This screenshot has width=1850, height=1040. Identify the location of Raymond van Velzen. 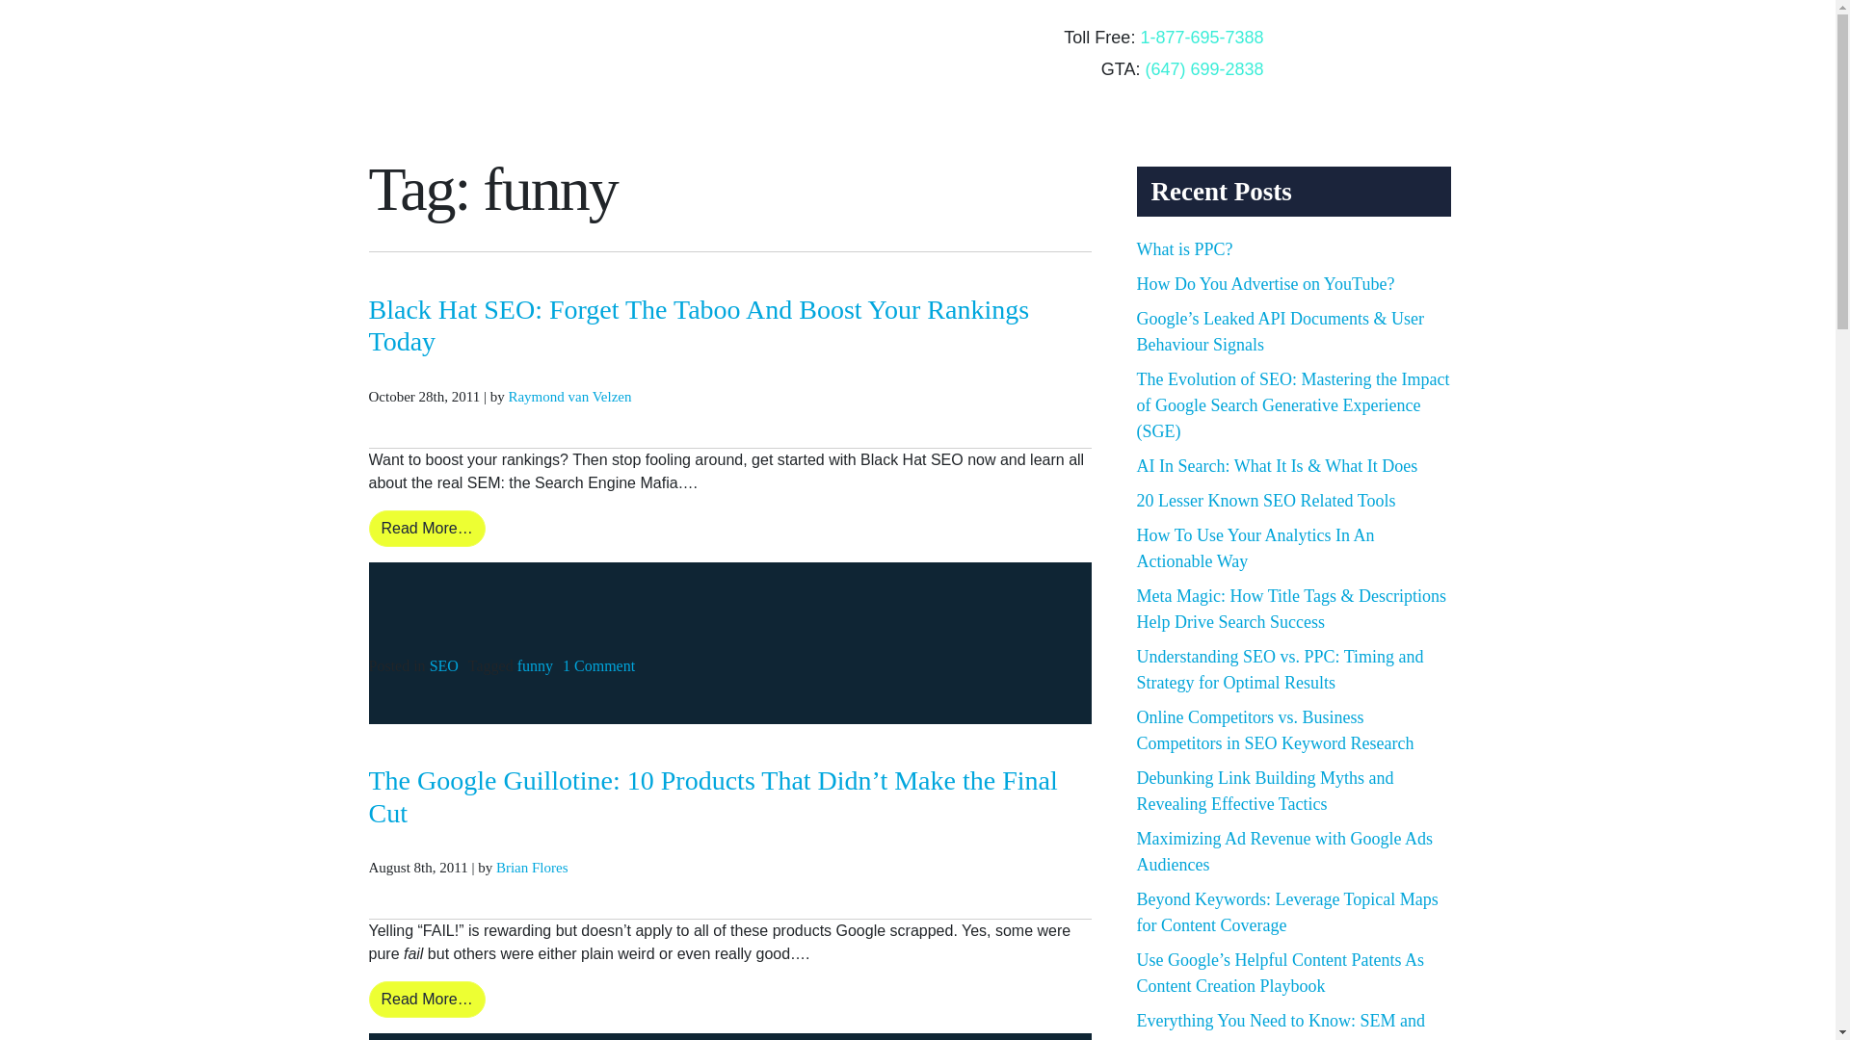
(568, 397).